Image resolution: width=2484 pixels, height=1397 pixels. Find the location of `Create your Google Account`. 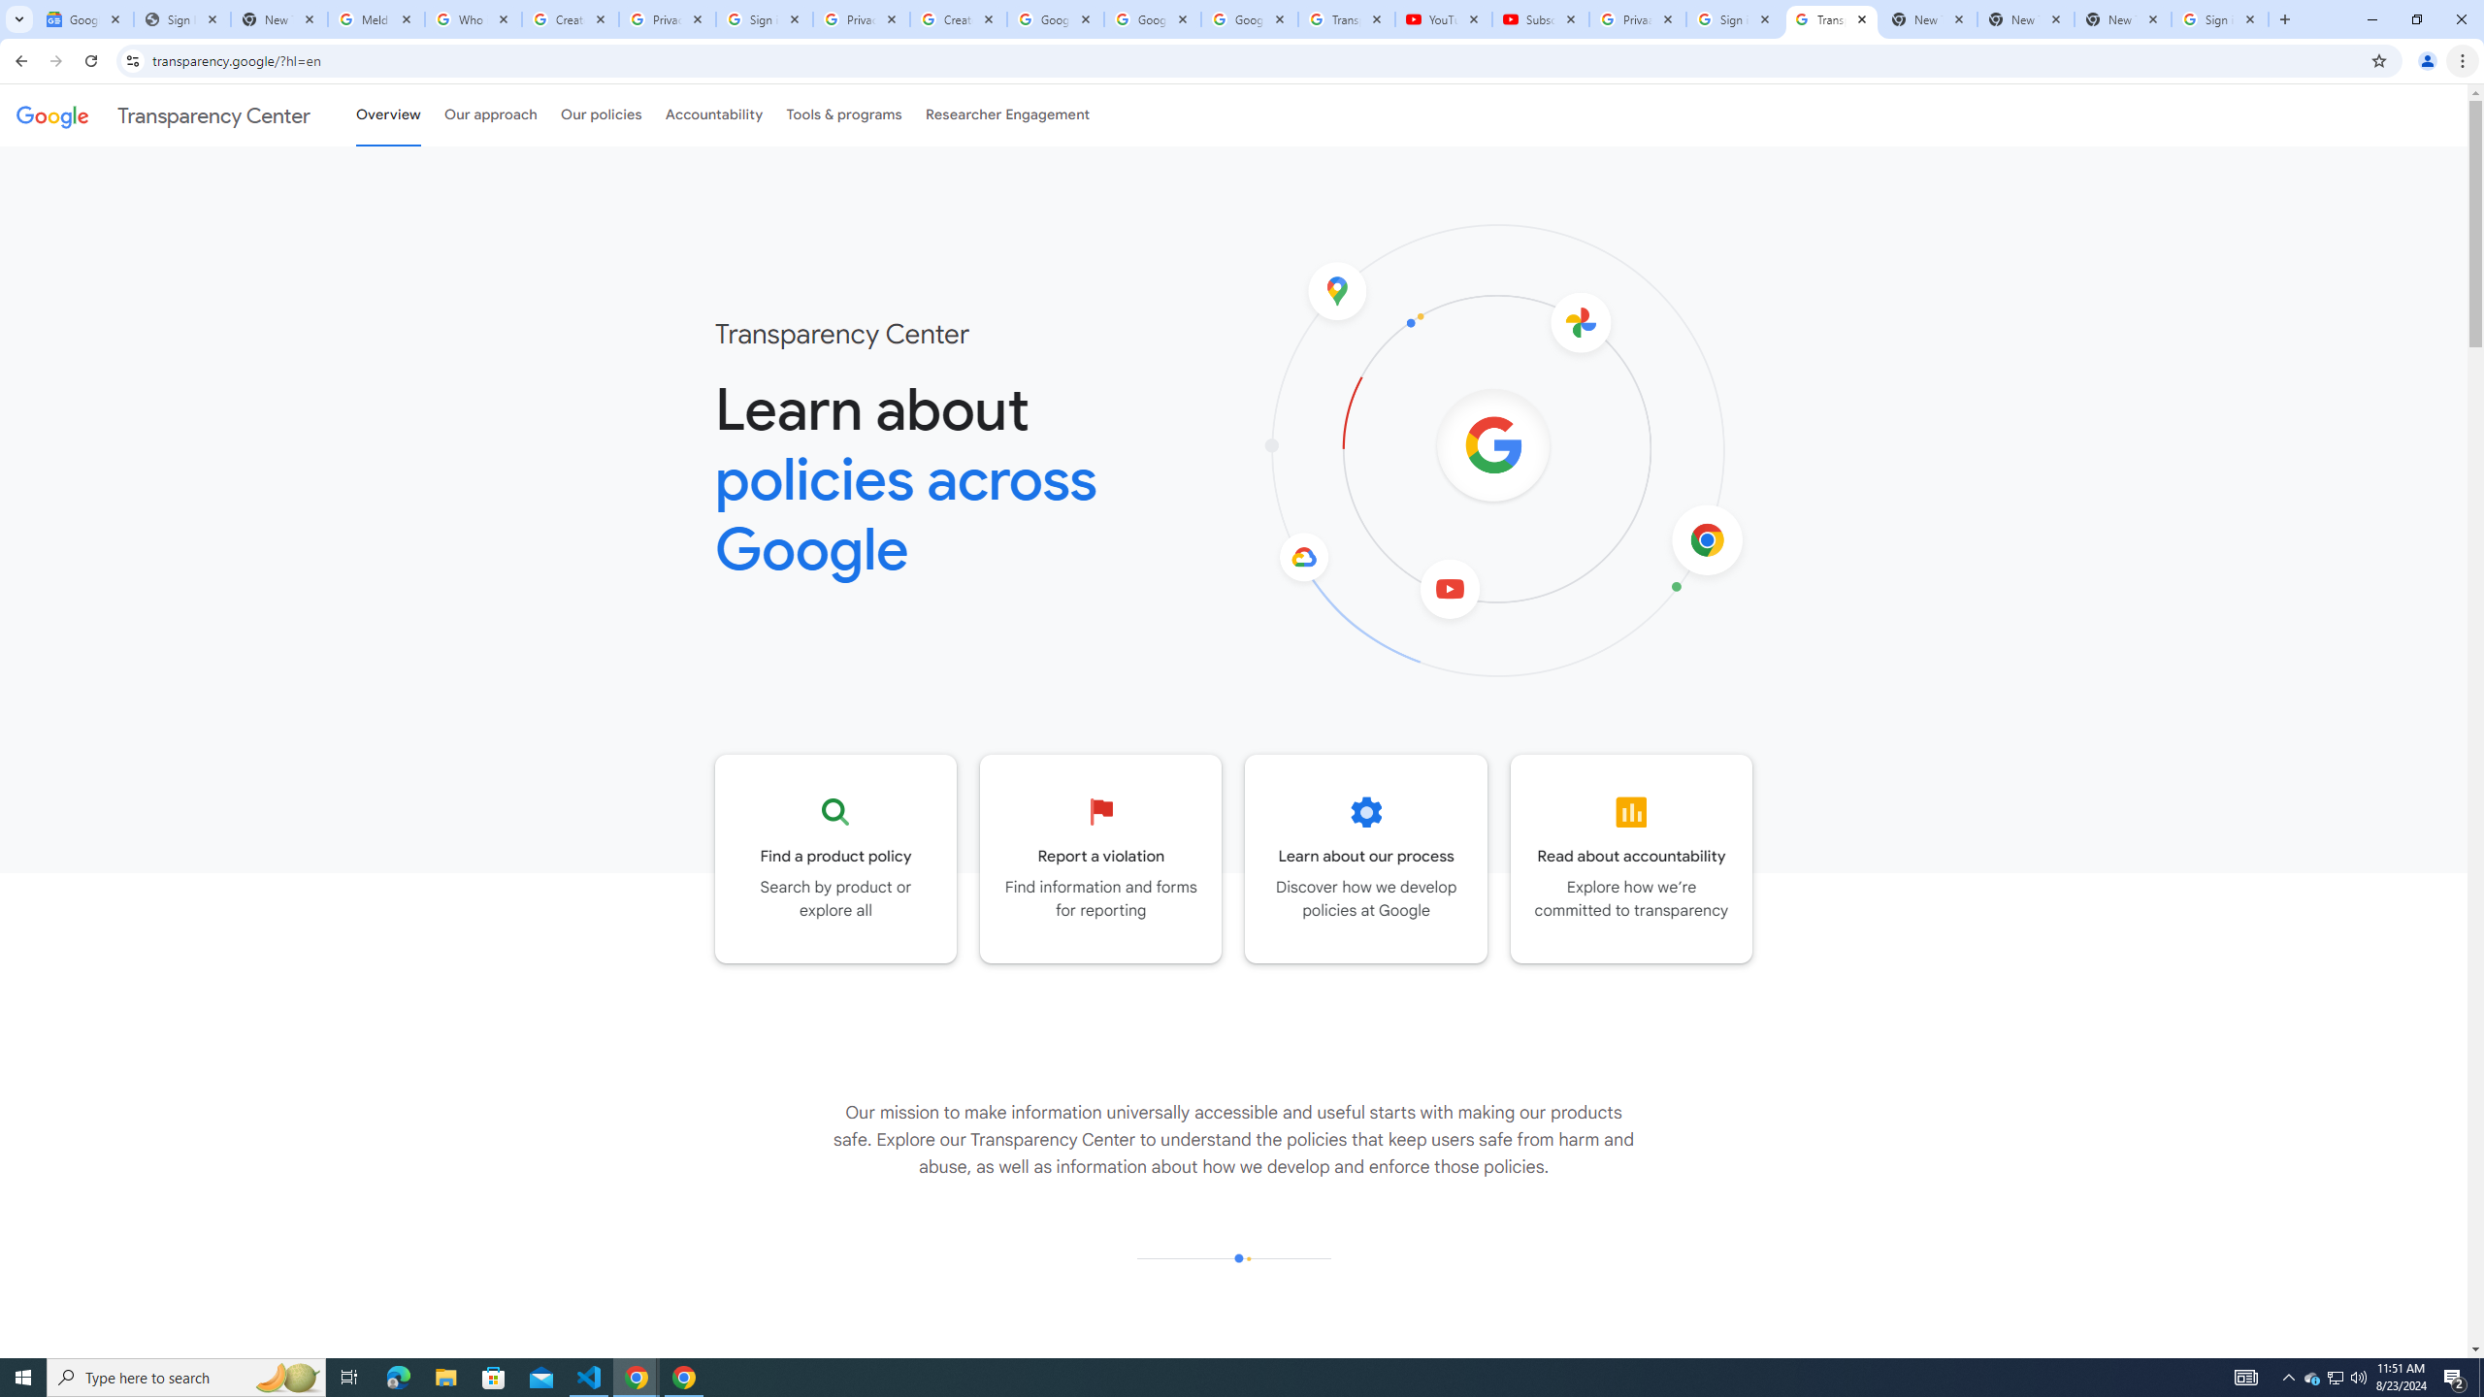

Create your Google Account is located at coordinates (571, 19).